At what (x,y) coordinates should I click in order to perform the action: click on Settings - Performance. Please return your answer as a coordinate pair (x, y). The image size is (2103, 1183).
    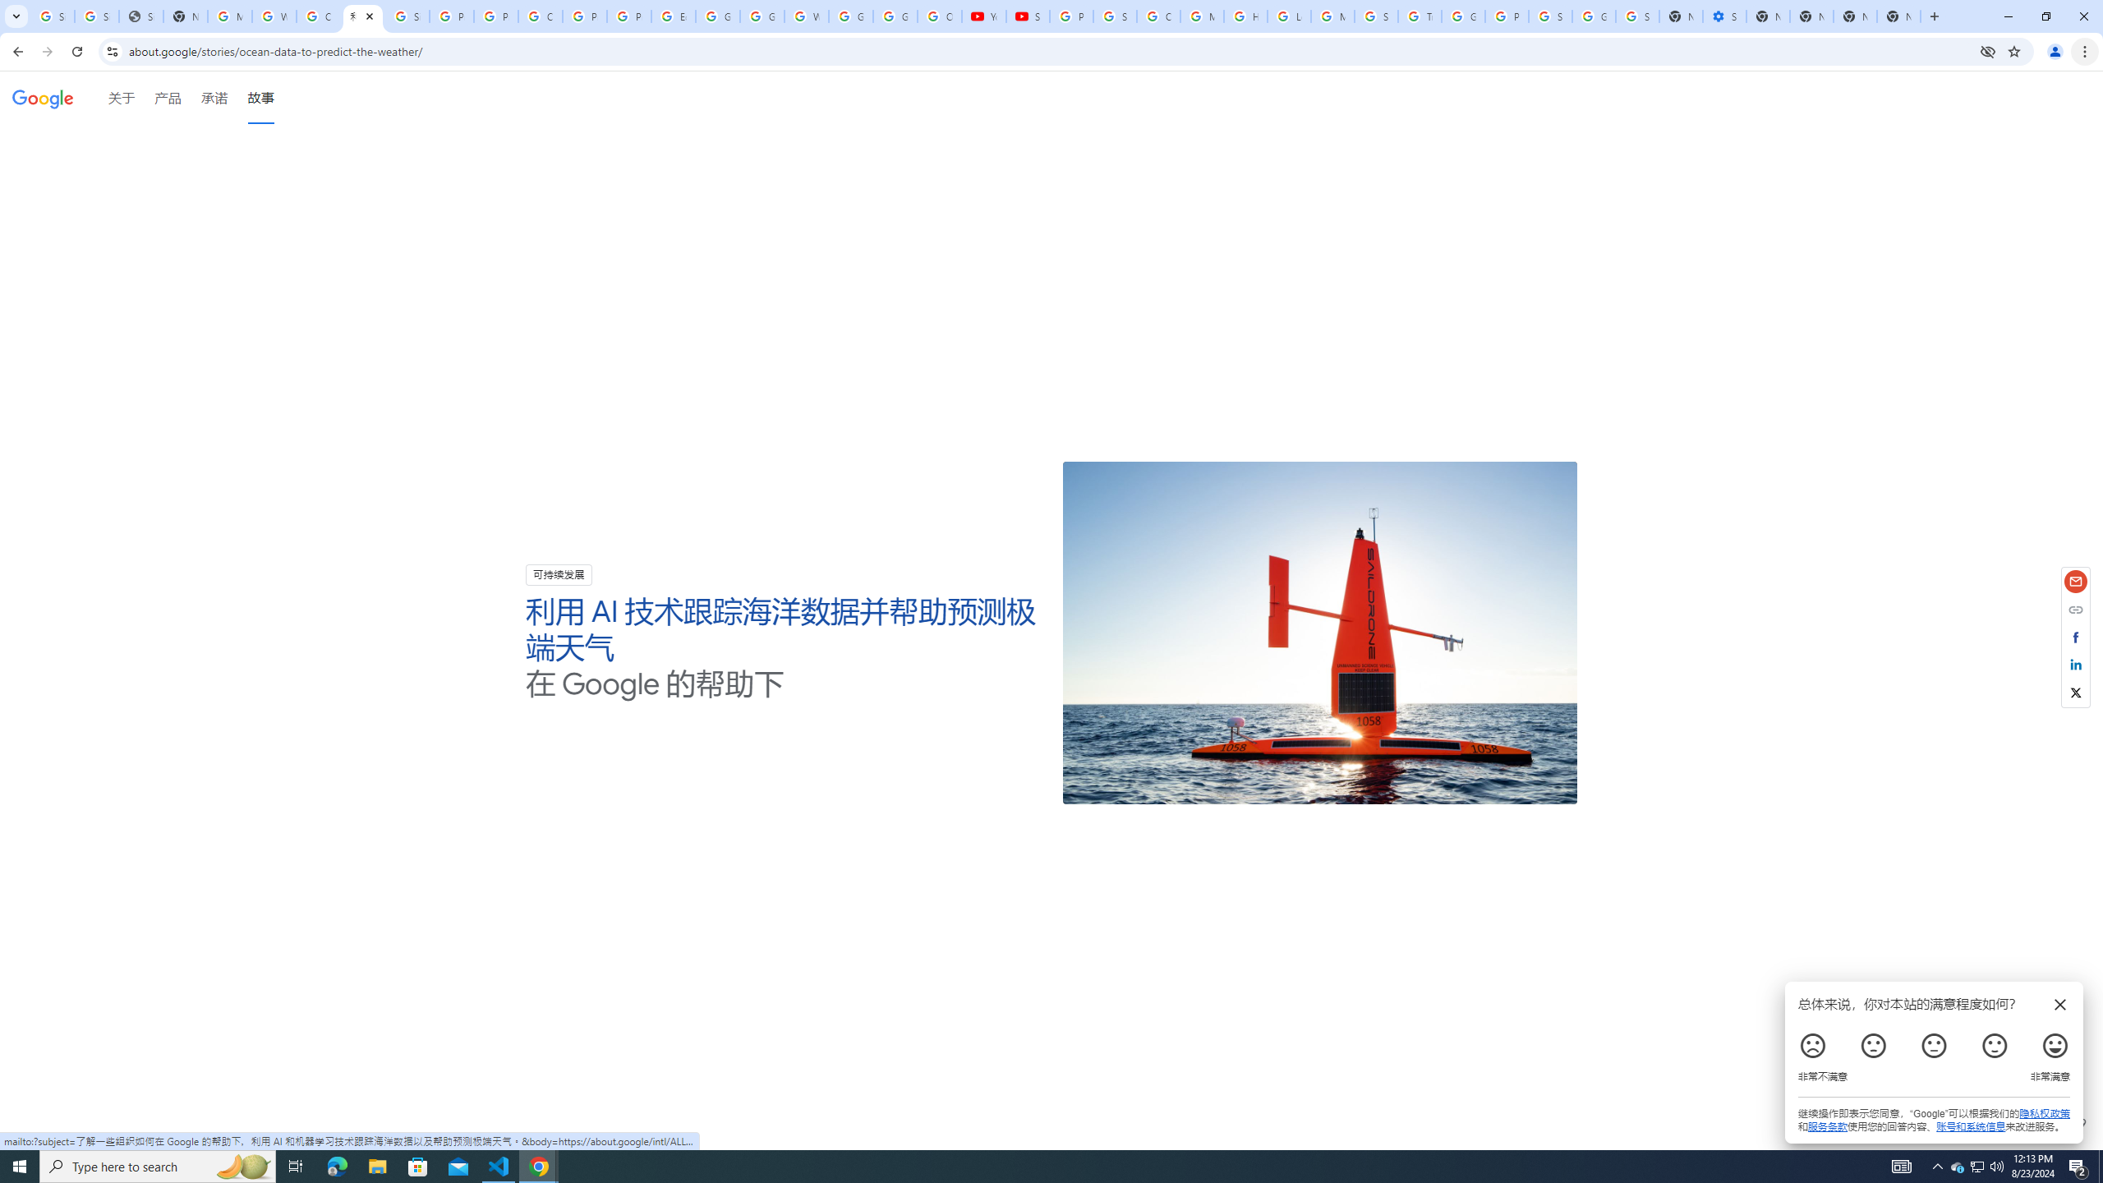
    Looking at the image, I should click on (1724, 16).